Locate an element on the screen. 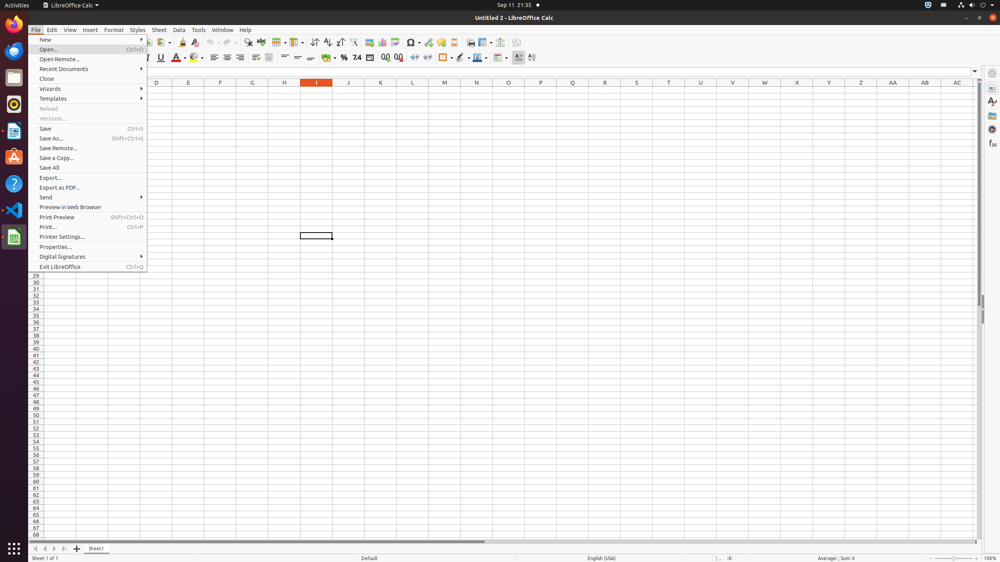  Date is located at coordinates (370, 58).